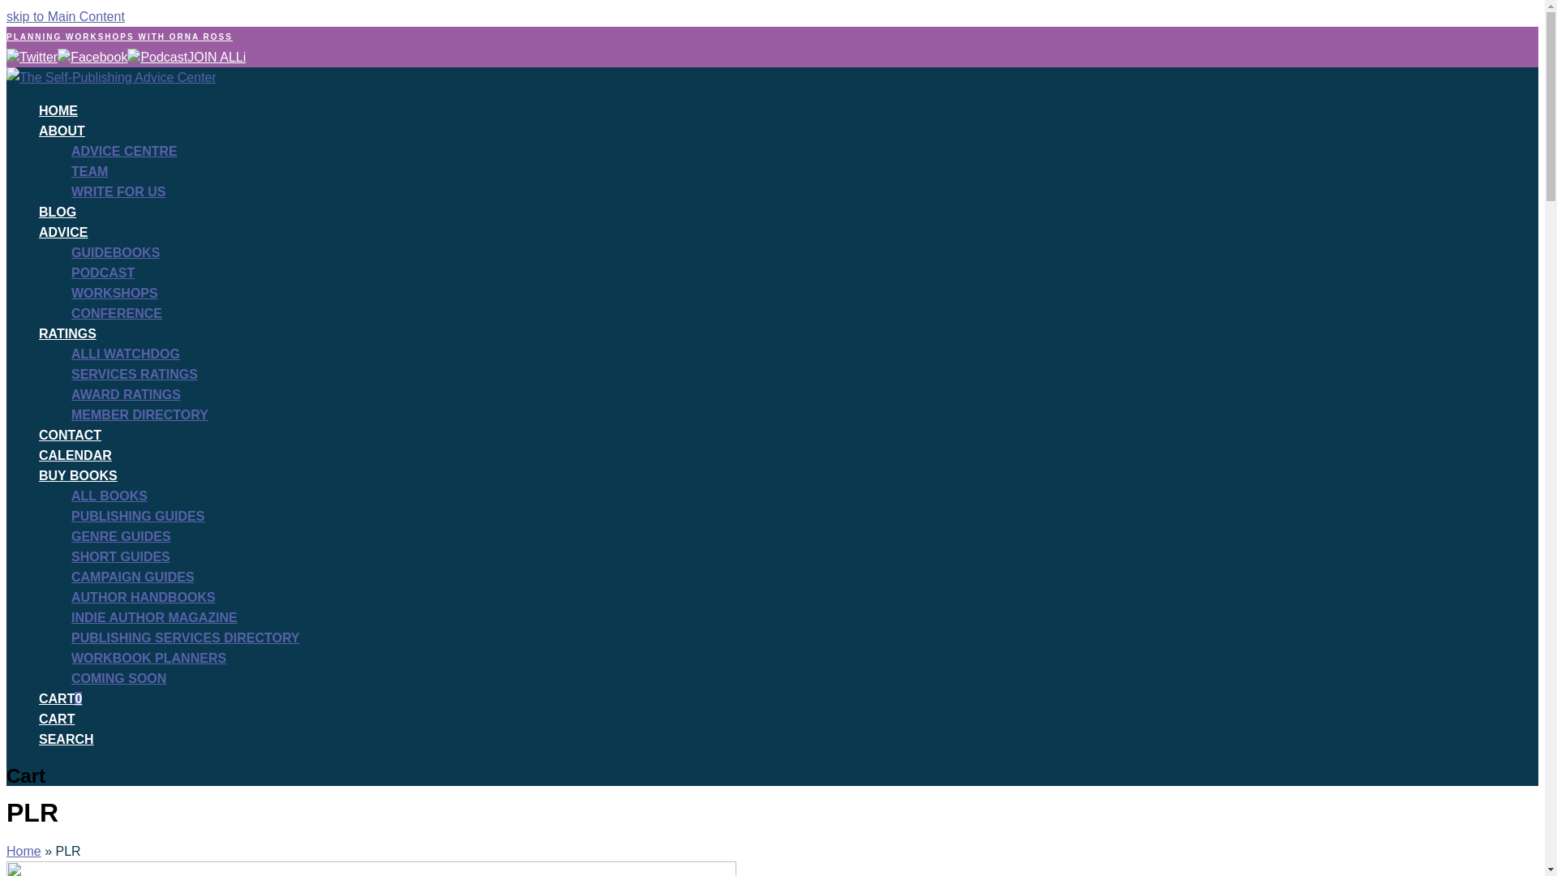 The width and height of the screenshot is (1557, 876). What do you see at coordinates (122, 536) in the screenshot?
I see `GENRE GUIDES` at bounding box center [122, 536].